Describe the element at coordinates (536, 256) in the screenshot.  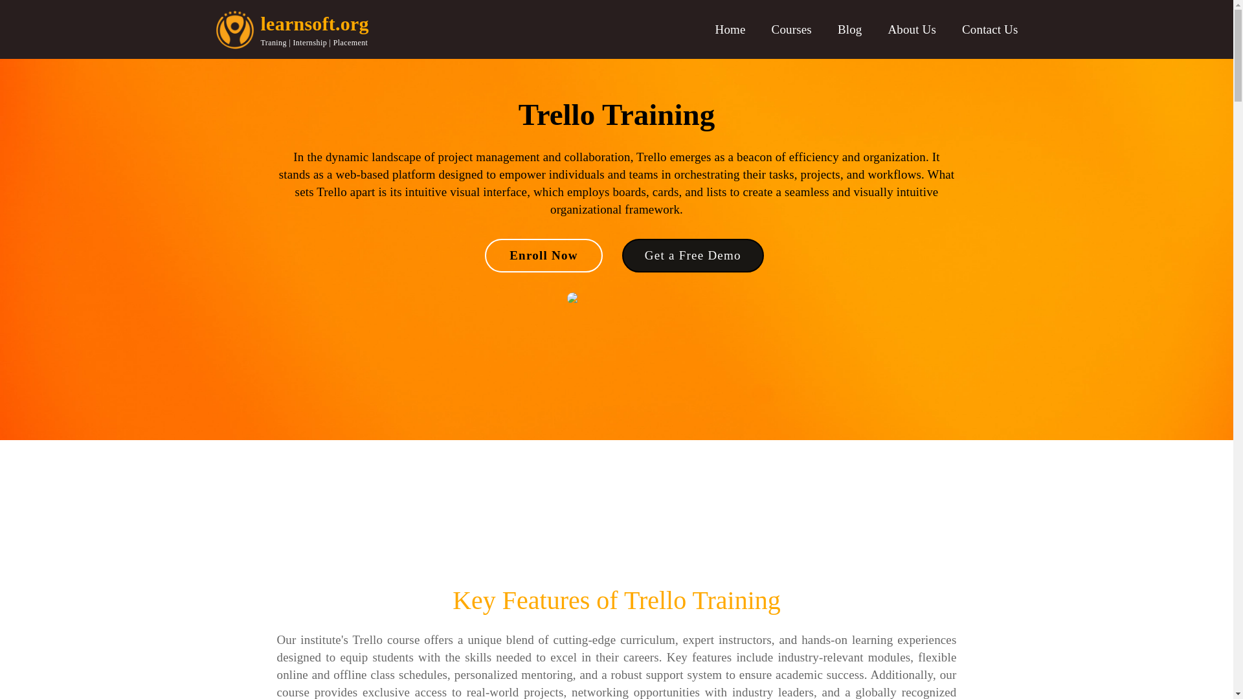
I see `Enroll Now` at that location.